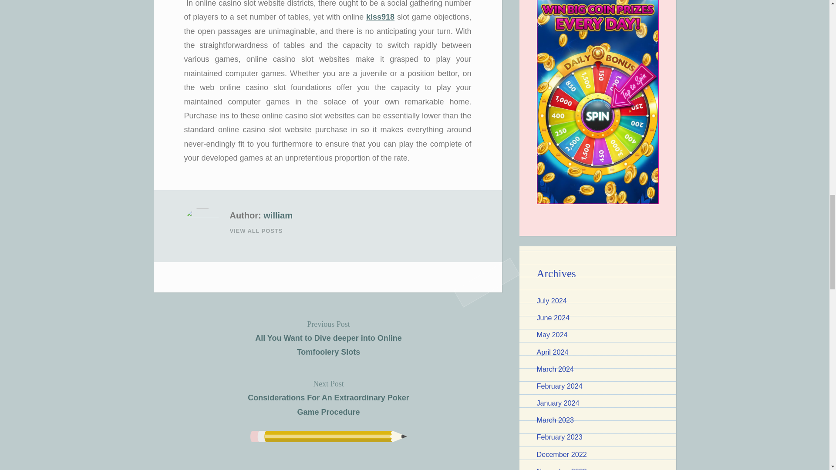  What do you see at coordinates (351, 231) in the screenshot?
I see `VIEW ALL POSTS` at bounding box center [351, 231].